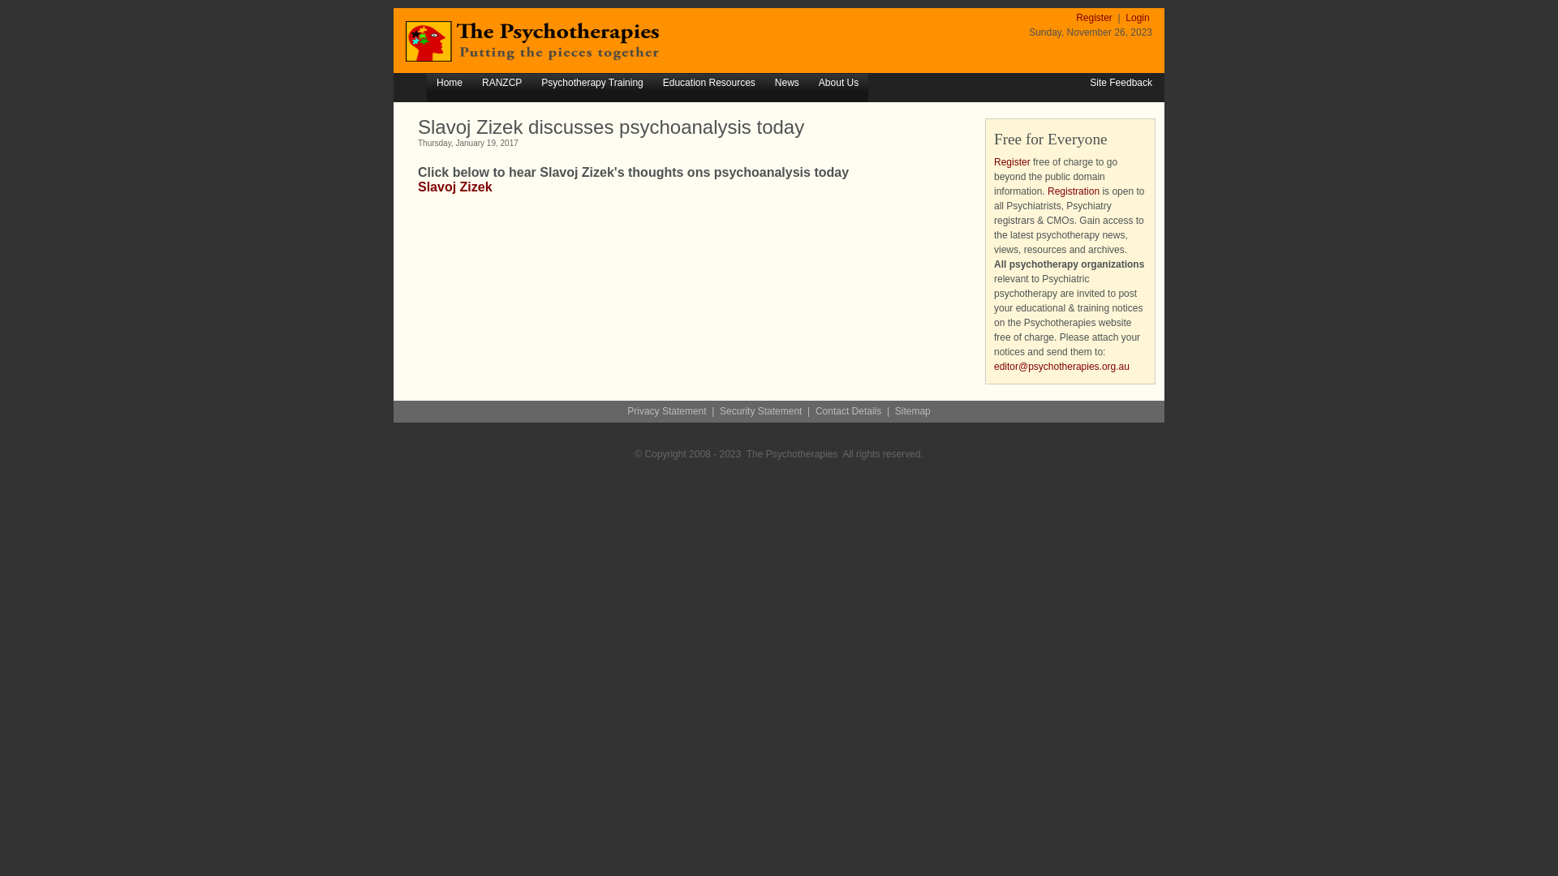 This screenshot has height=876, width=1558. I want to click on Registration, so click(1074, 191).